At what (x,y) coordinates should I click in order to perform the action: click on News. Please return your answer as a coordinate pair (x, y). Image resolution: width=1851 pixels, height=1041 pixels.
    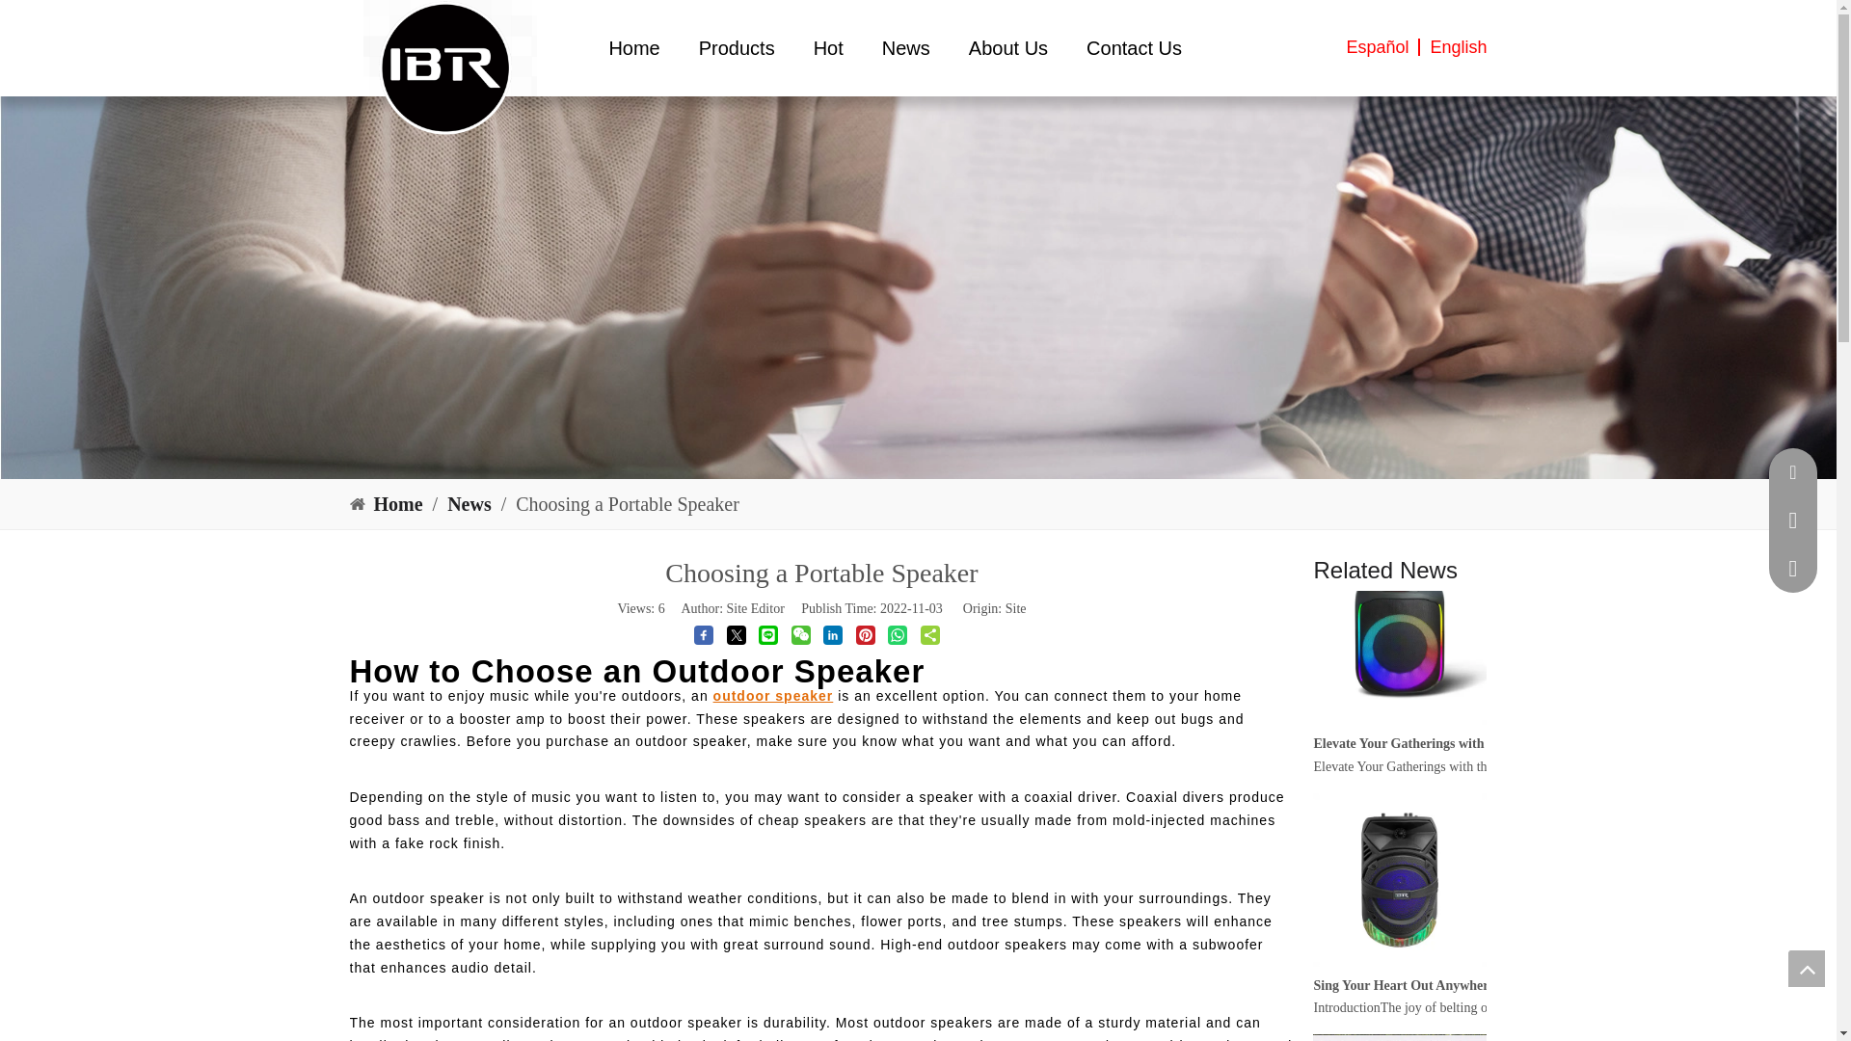
    Looking at the image, I should click on (471, 503).